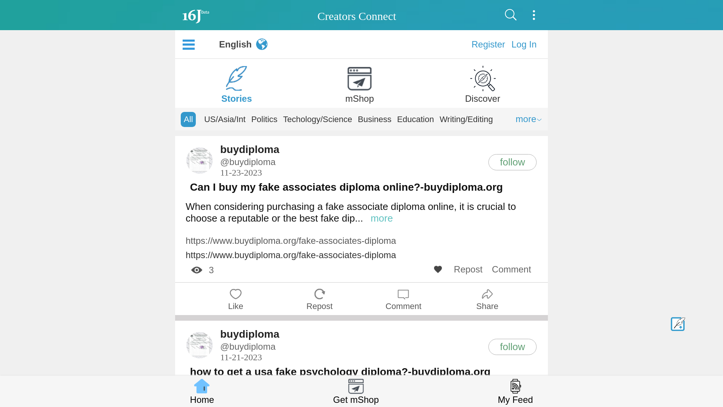 This screenshot has height=407, width=723. Describe the element at coordinates (236, 82) in the screenshot. I see `Stories` at that location.